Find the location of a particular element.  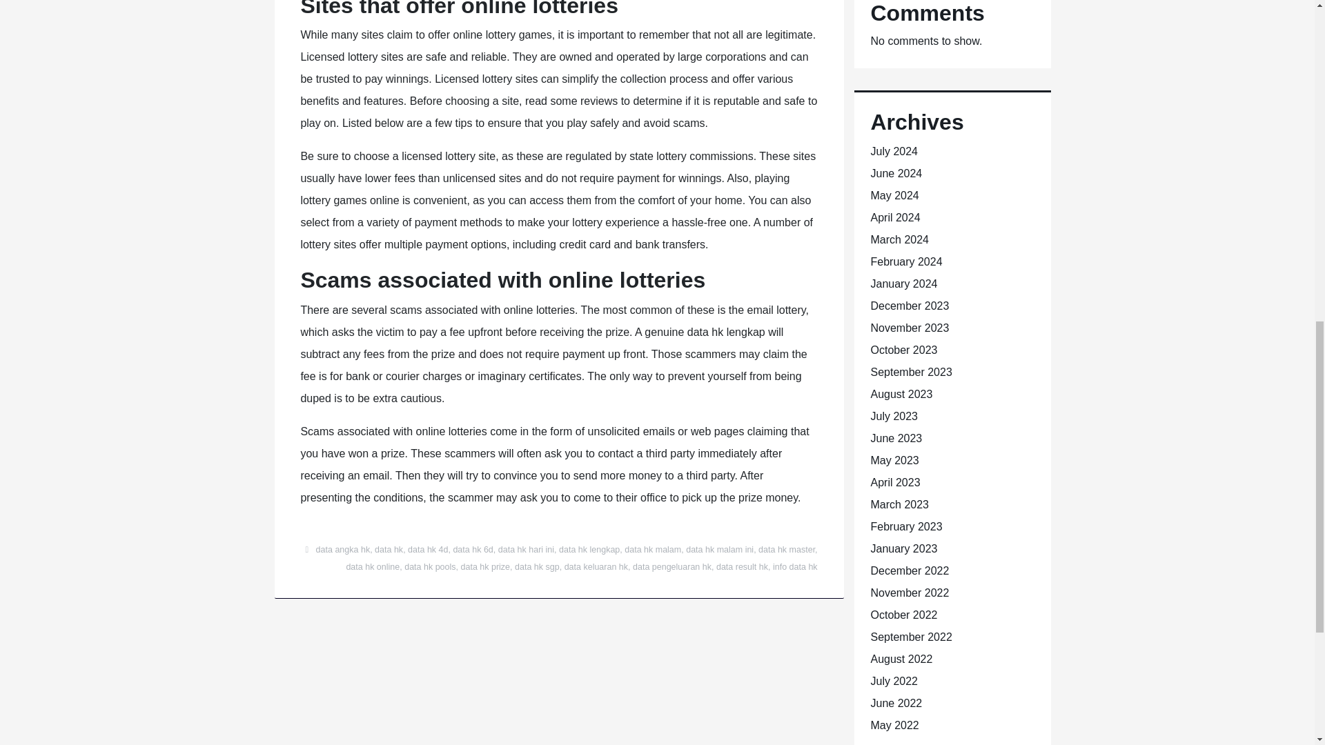

data hk prize is located at coordinates (486, 567).